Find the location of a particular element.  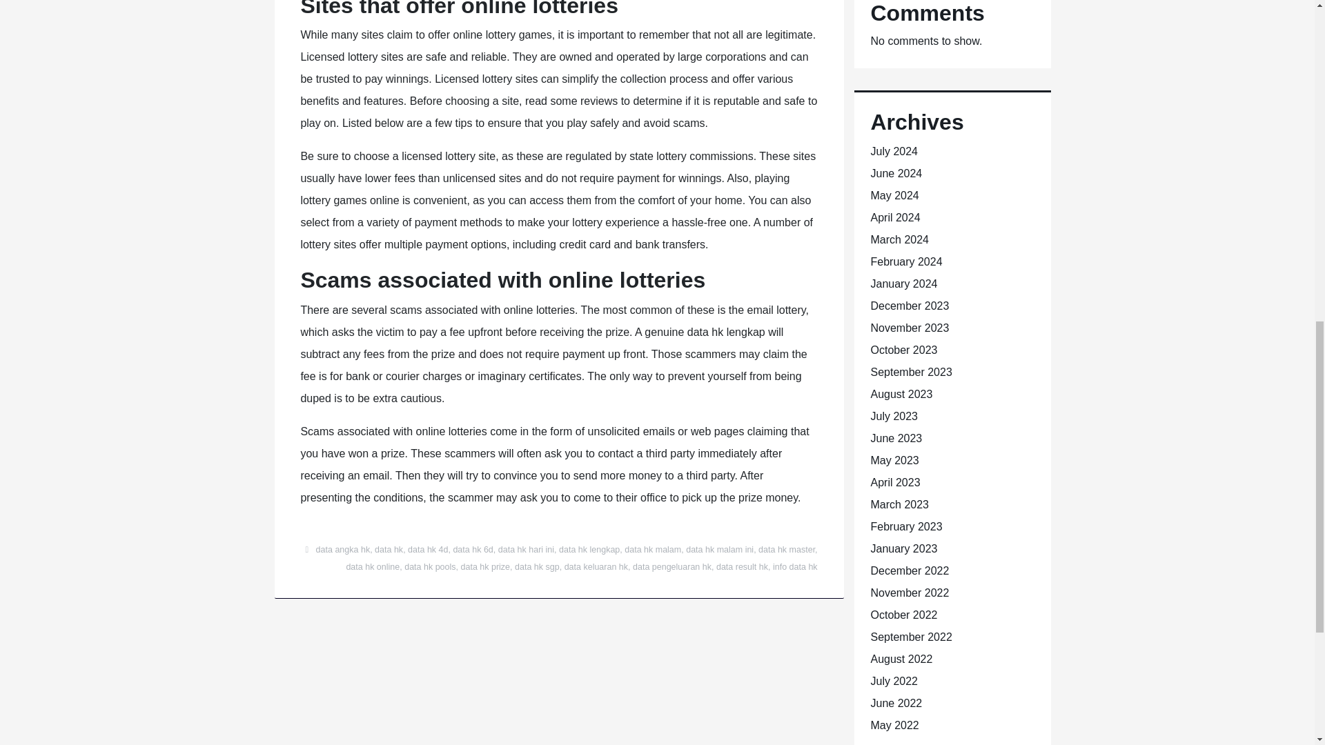

data hk prize is located at coordinates (486, 567).